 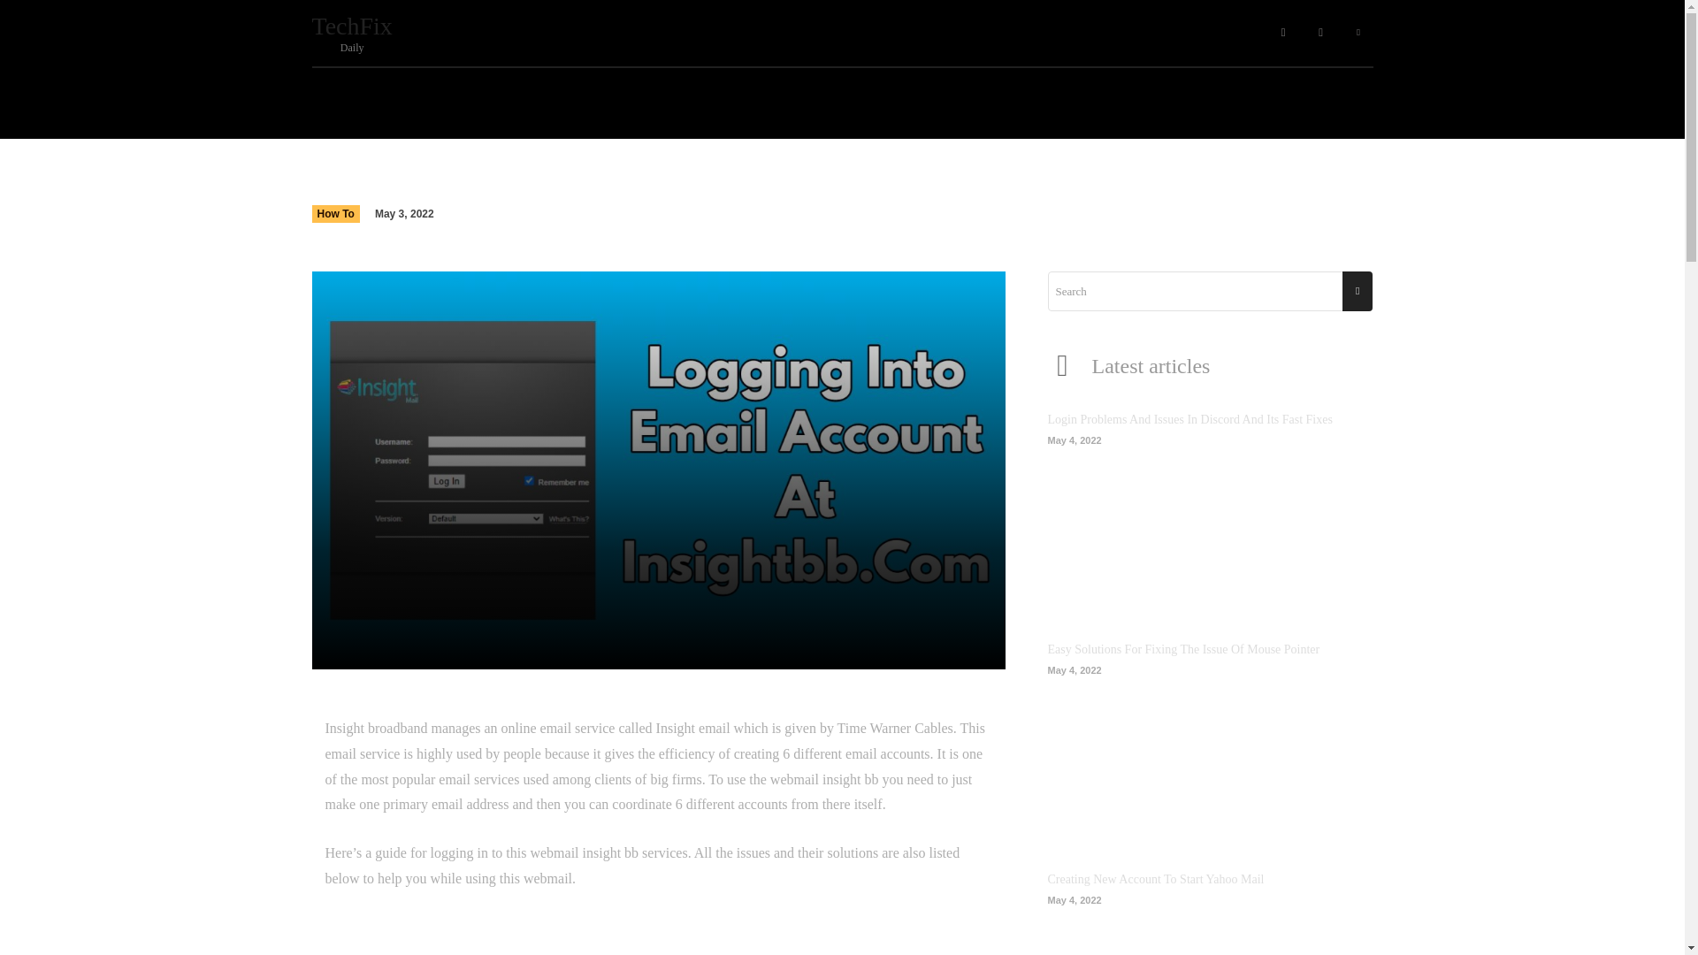 I want to click on Creating New Account To Start Yahoo Mail, so click(x=334, y=214).